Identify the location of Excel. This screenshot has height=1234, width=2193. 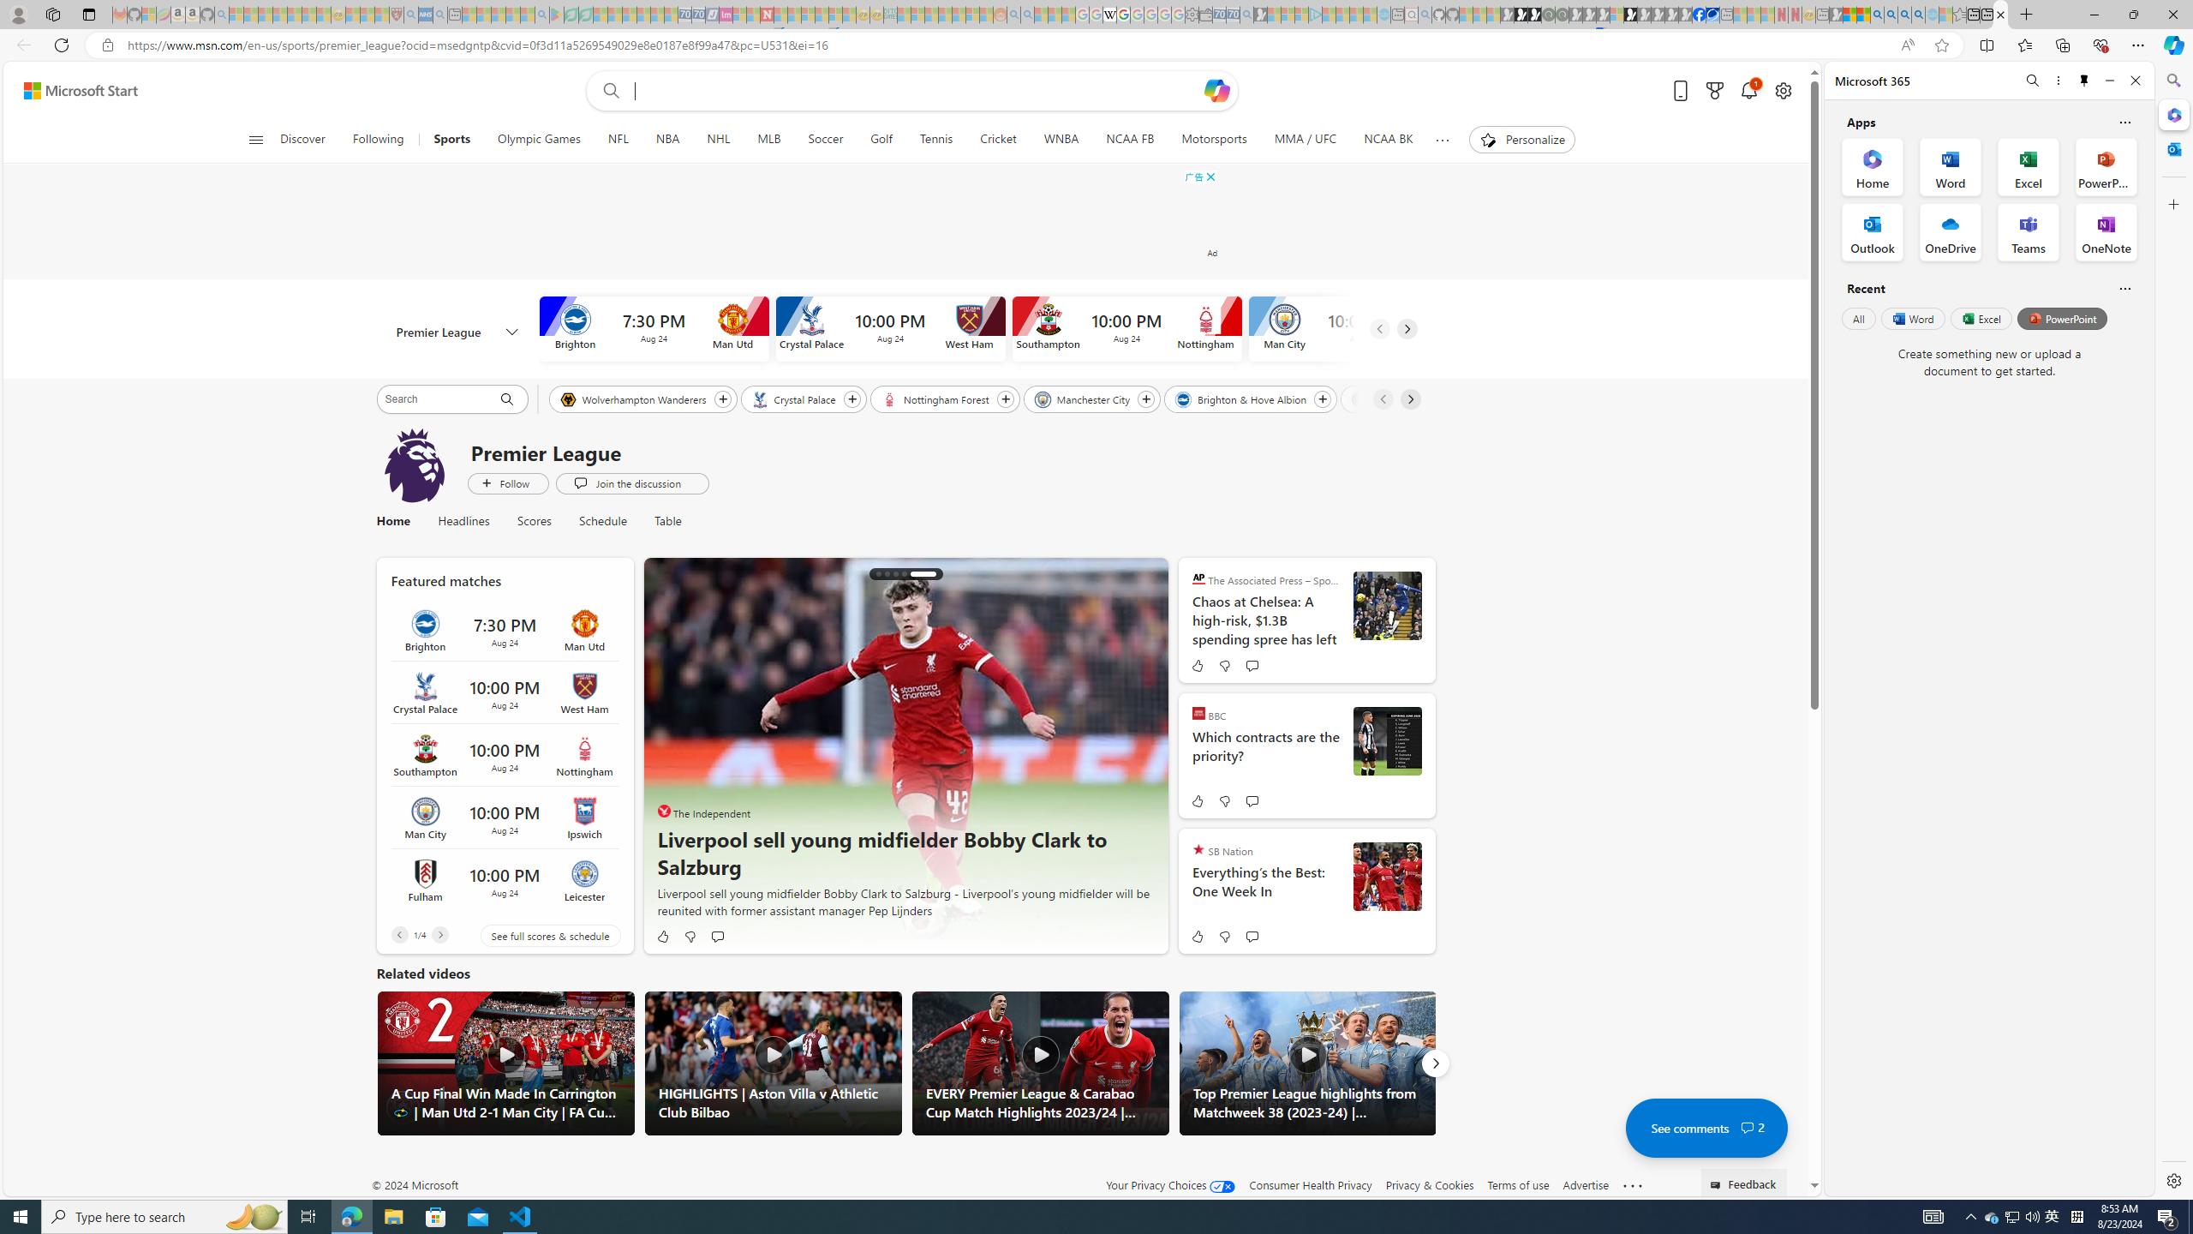
(1981, 318).